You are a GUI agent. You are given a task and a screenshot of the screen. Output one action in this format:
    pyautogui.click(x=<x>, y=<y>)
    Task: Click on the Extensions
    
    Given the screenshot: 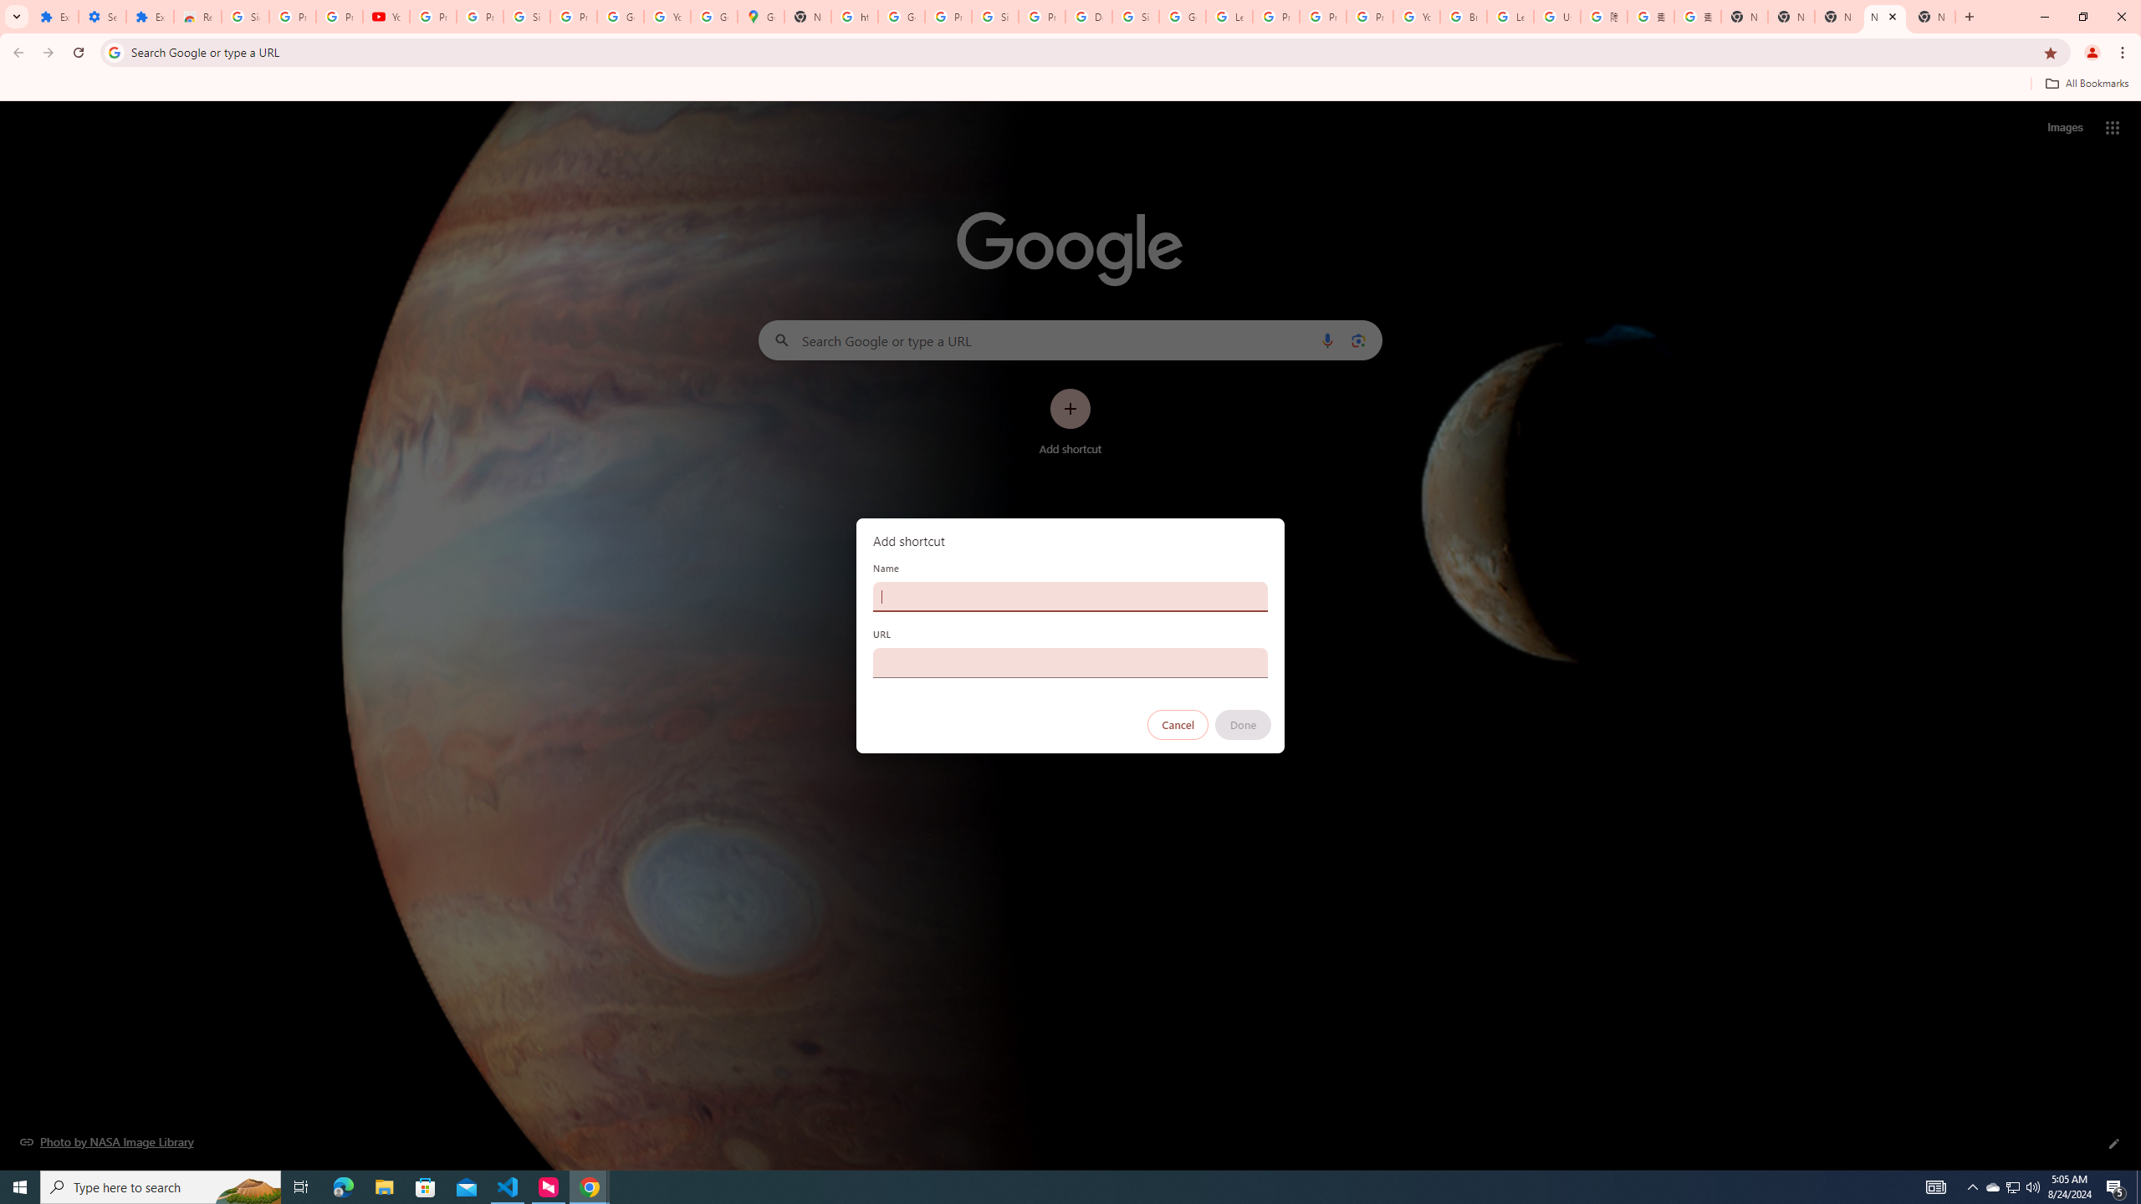 What is the action you would take?
    pyautogui.click(x=149, y=17)
    